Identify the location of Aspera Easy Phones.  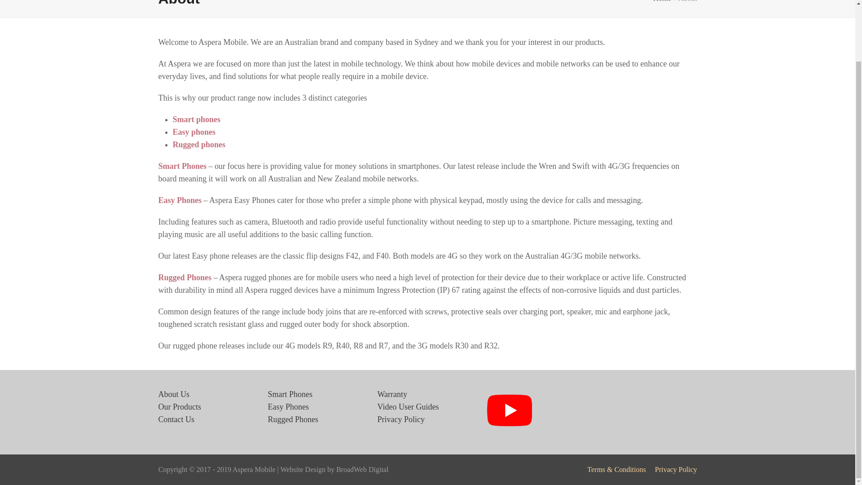
(288, 407).